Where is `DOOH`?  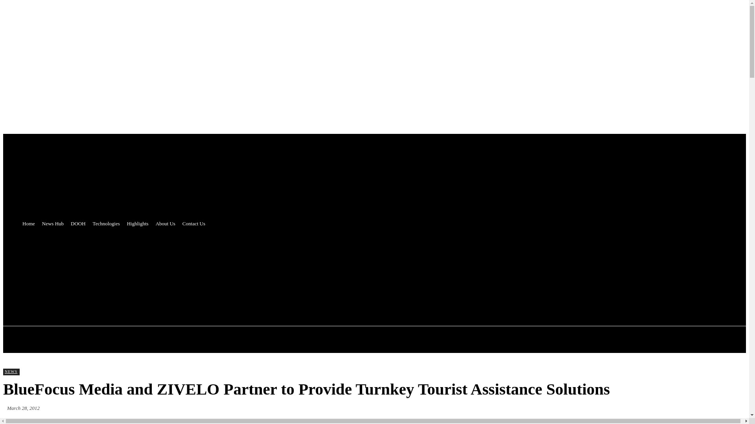 DOOH is located at coordinates (78, 224).